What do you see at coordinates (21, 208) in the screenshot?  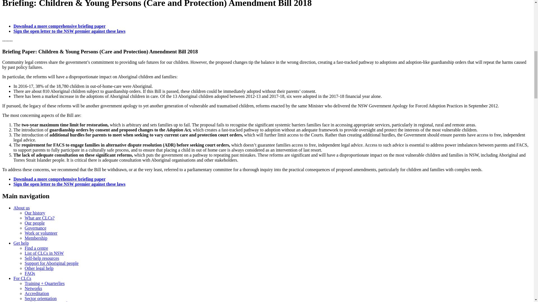 I see `About Community Legal Centres NSW` at bounding box center [21, 208].